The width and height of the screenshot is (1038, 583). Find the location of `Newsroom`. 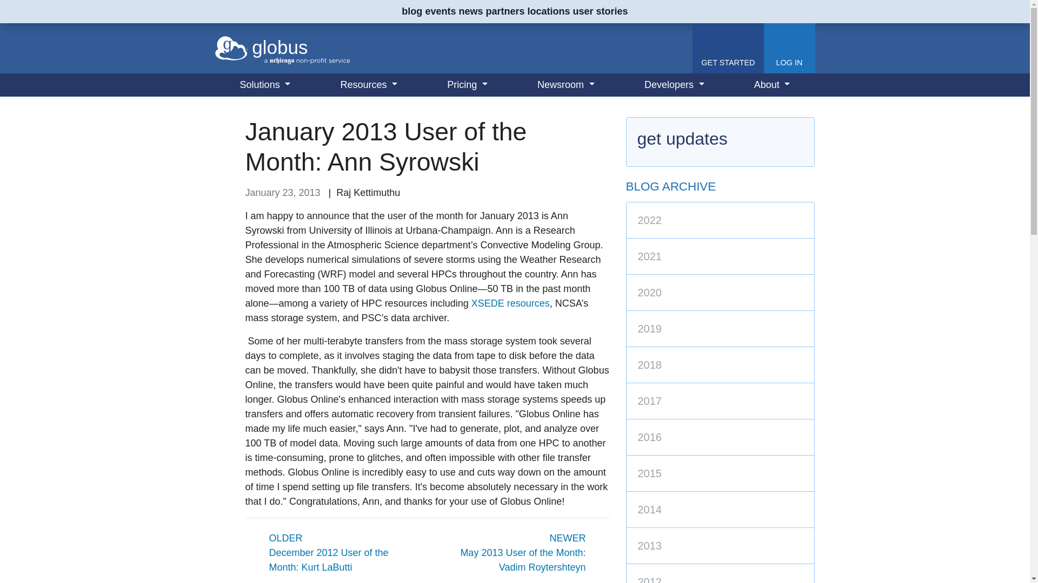

Newsroom is located at coordinates (565, 85).